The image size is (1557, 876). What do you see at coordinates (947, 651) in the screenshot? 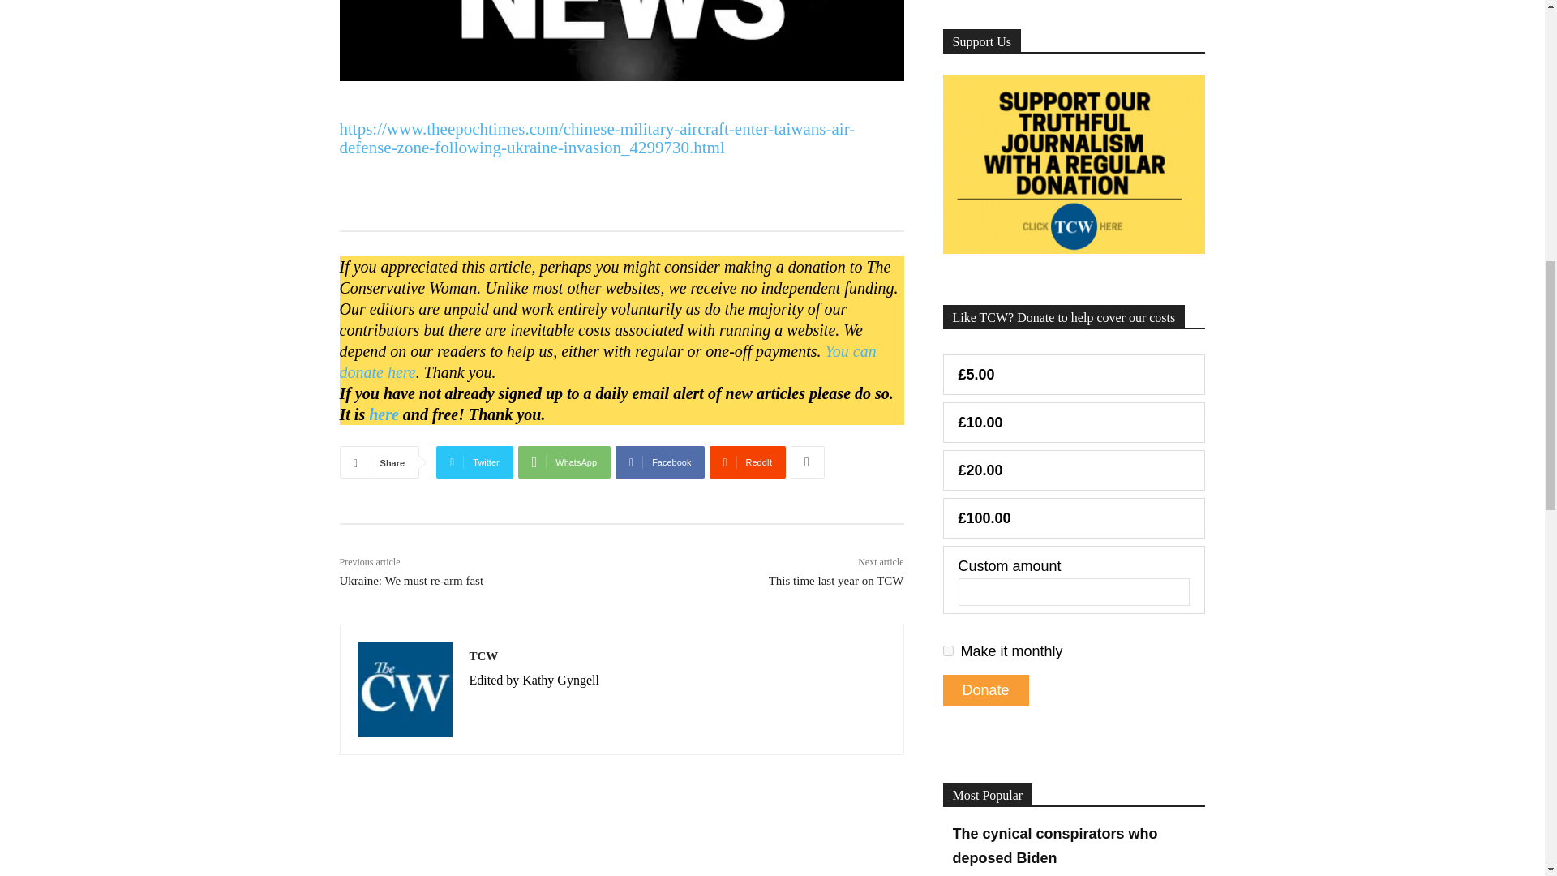
I see `month` at bounding box center [947, 651].